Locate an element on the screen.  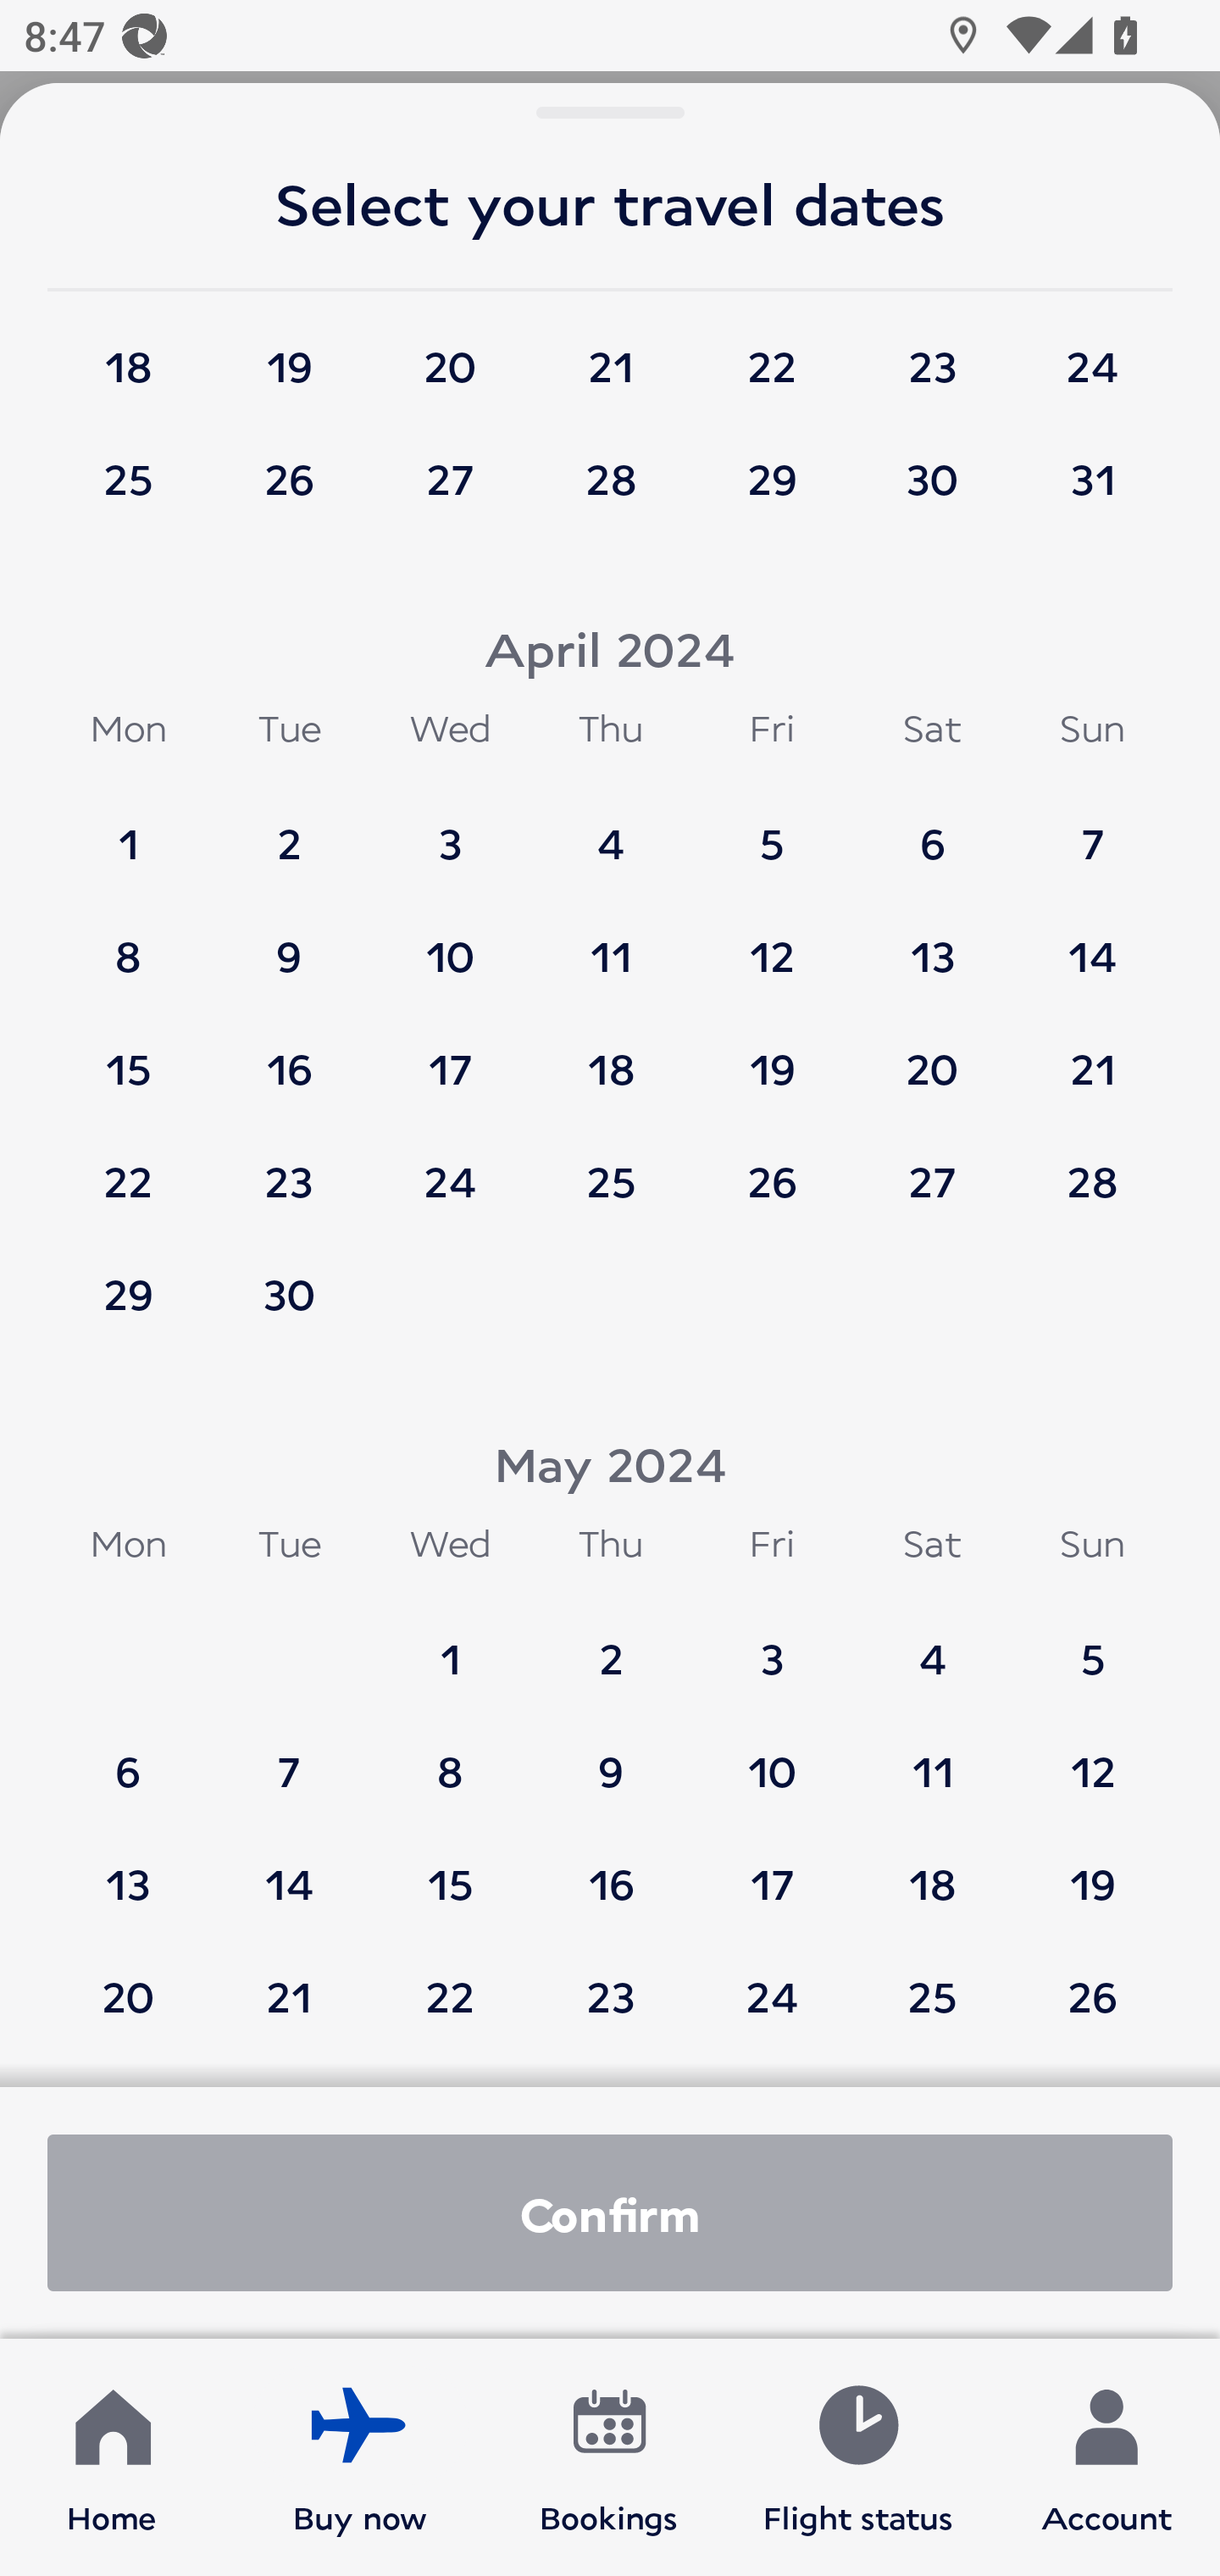
14 is located at coordinates (289, 1868).